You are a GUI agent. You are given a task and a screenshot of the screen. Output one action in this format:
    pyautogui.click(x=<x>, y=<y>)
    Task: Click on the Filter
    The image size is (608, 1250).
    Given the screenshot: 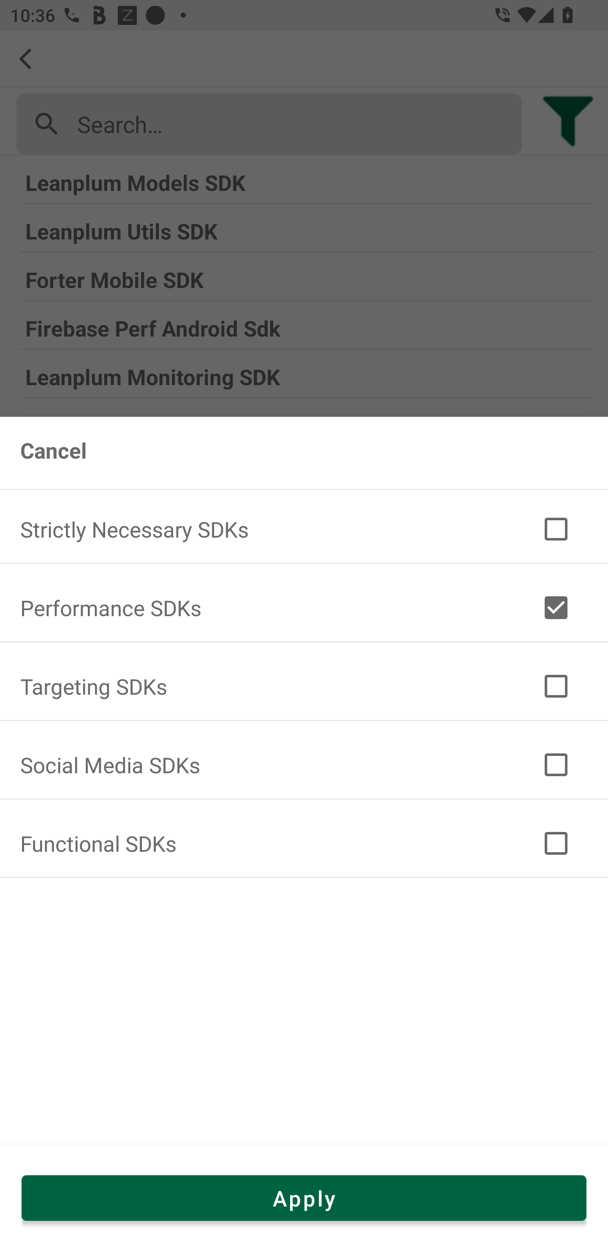 What is the action you would take?
    pyautogui.click(x=556, y=686)
    